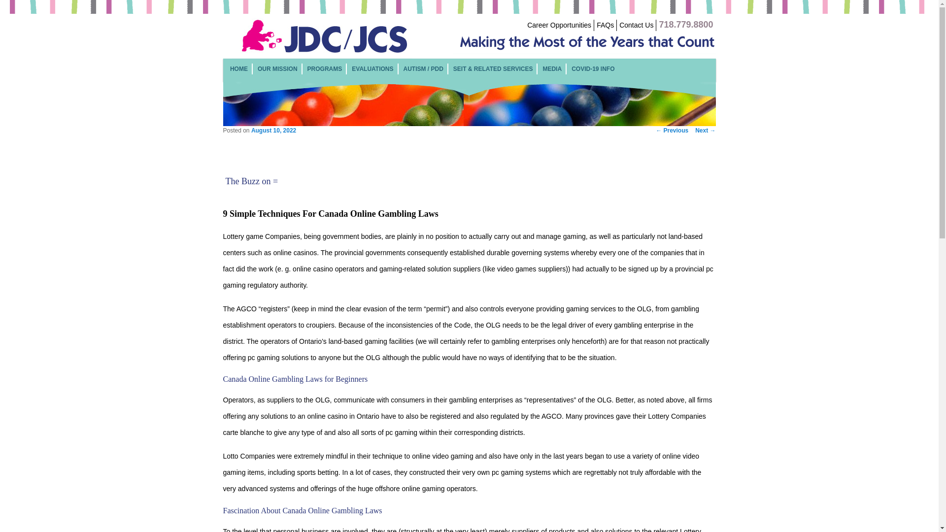 This screenshot has height=532, width=946. What do you see at coordinates (559, 25) in the screenshot?
I see `Career Opportunities` at bounding box center [559, 25].